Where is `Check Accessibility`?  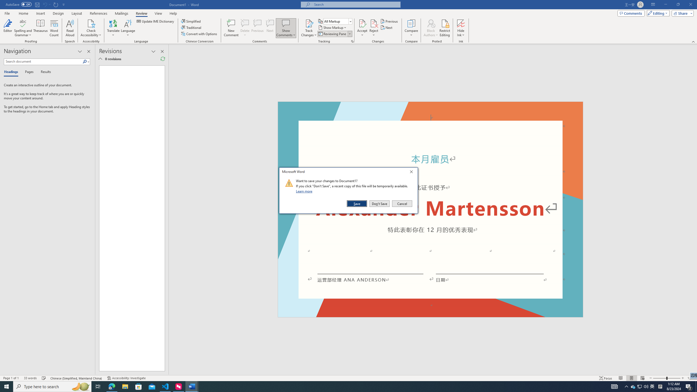 Check Accessibility is located at coordinates (91, 28).